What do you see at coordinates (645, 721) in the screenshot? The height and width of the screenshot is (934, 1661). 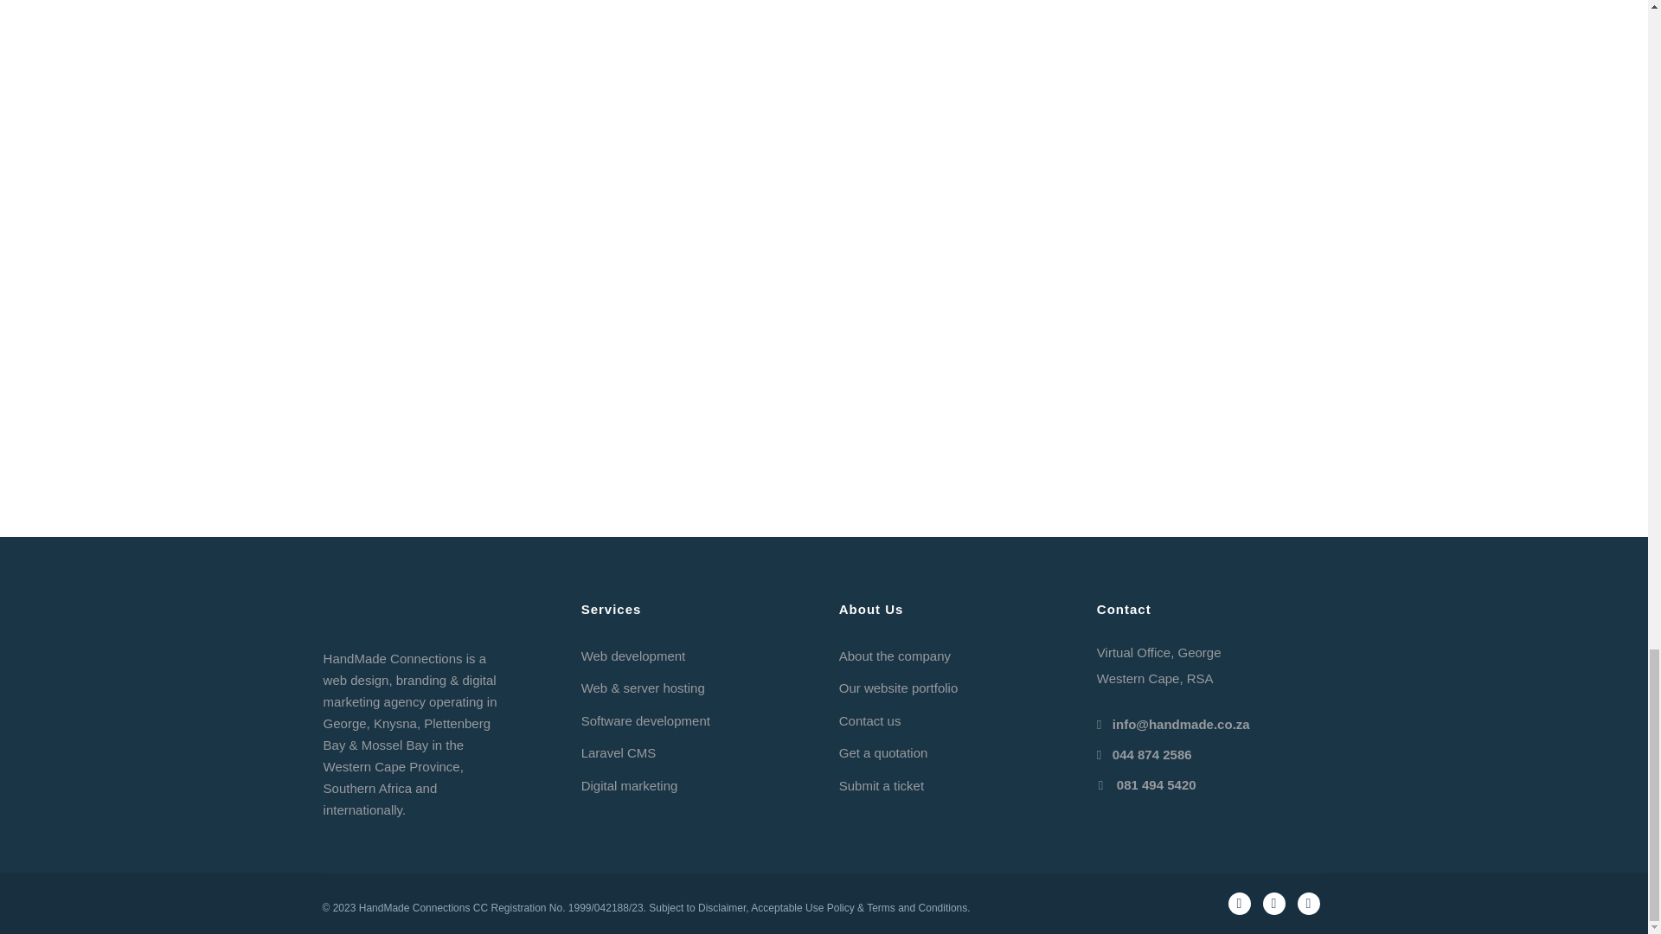 I see `Software development` at bounding box center [645, 721].